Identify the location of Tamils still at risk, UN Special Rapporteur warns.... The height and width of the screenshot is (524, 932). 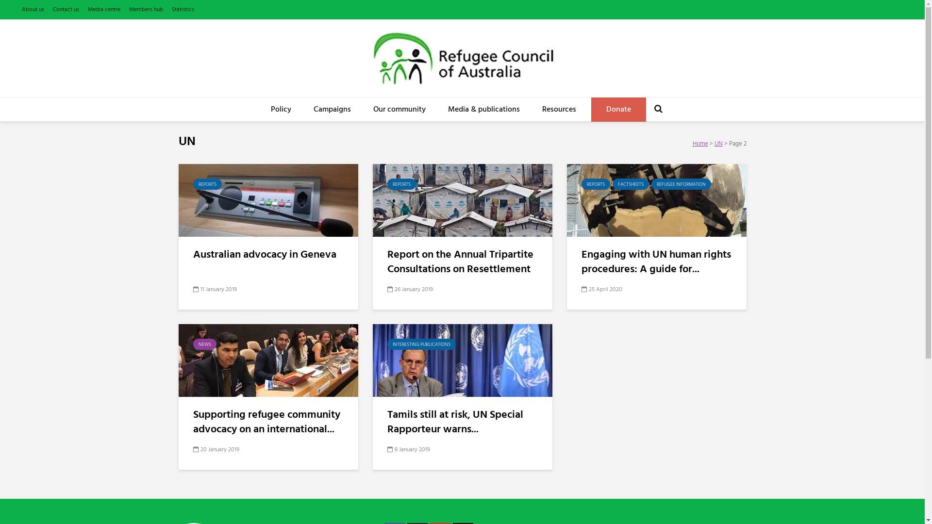
(463, 423).